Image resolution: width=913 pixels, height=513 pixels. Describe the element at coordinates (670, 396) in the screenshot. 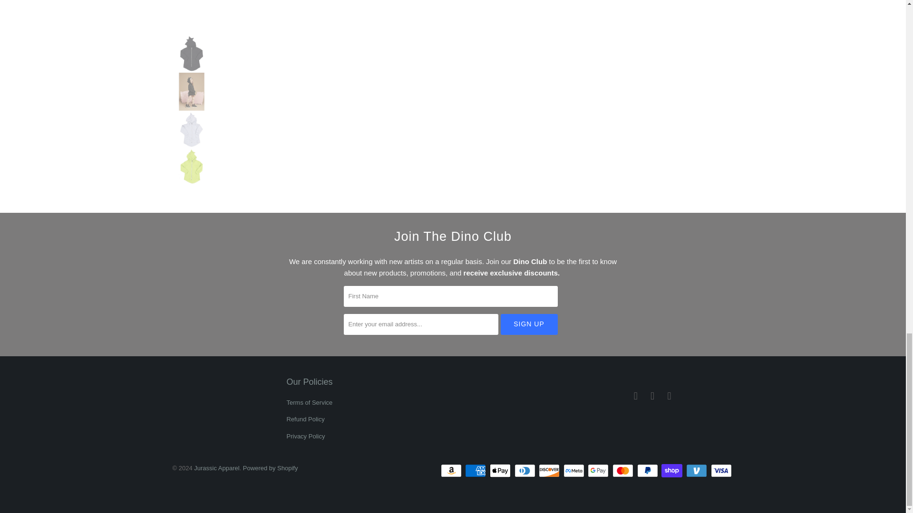

I see `Email Jurassic Apparel` at that location.